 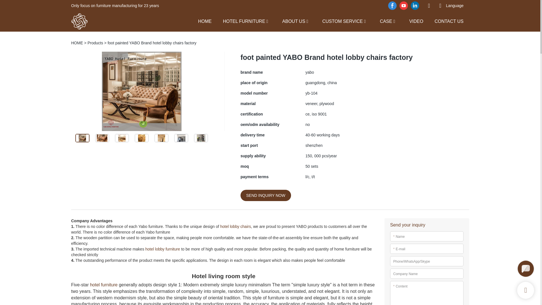 What do you see at coordinates (403, 6) in the screenshot?
I see `youtube` at bounding box center [403, 6].